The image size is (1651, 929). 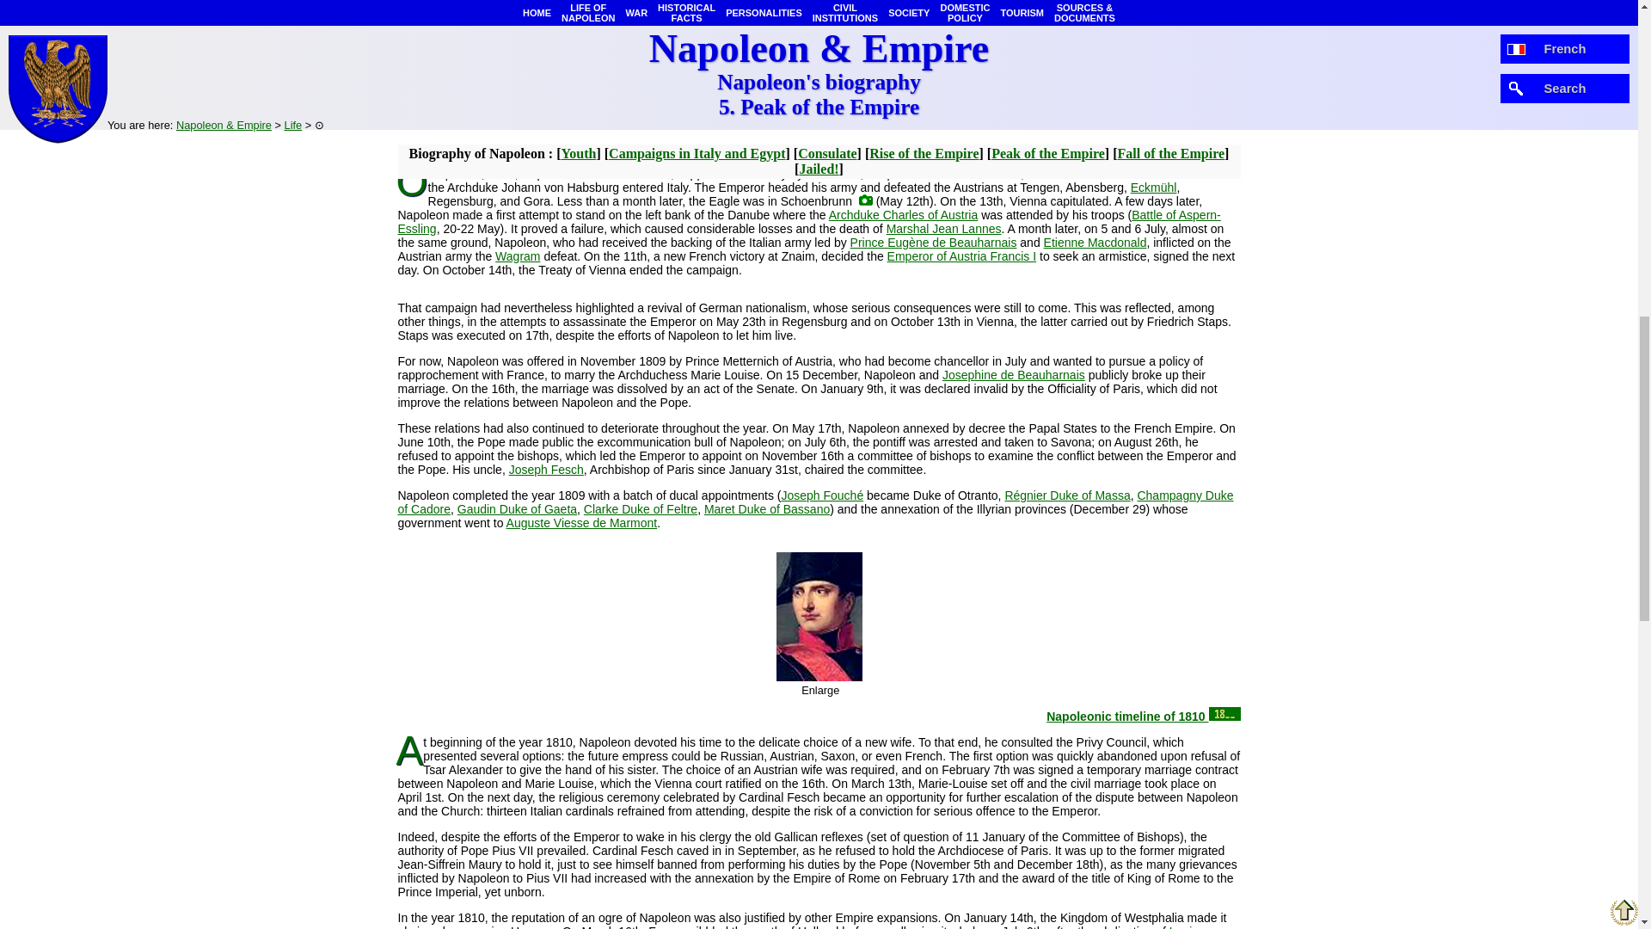 What do you see at coordinates (903, 215) in the screenshot?
I see `Archduke Charles of Austria` at bounding box center [903, 215].